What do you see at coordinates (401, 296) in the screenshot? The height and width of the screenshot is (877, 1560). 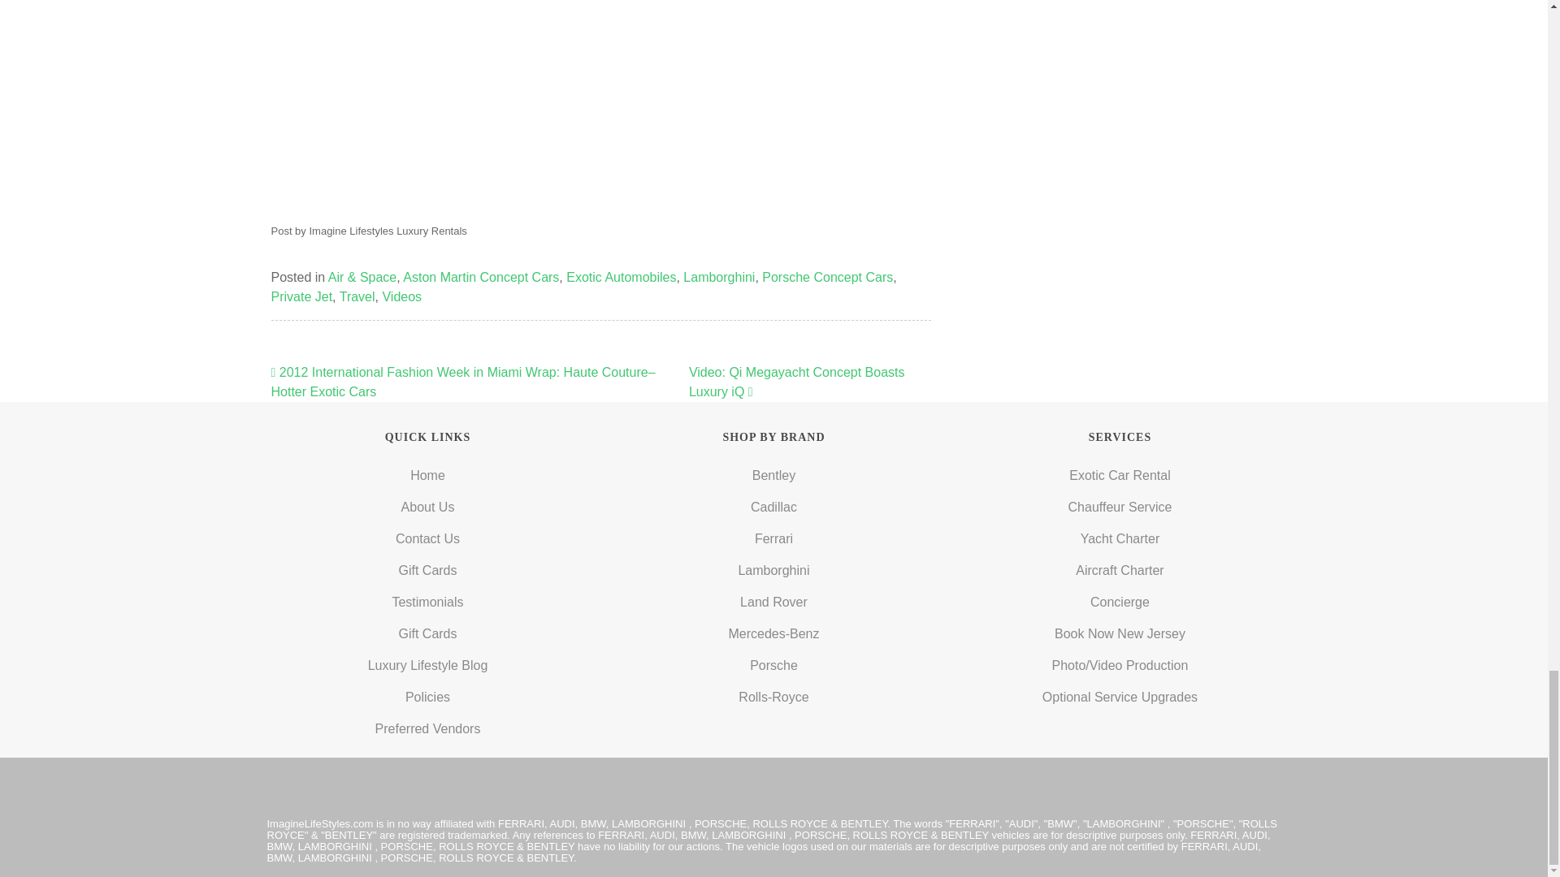 I see `Videos` at bounding box center [401, 296].